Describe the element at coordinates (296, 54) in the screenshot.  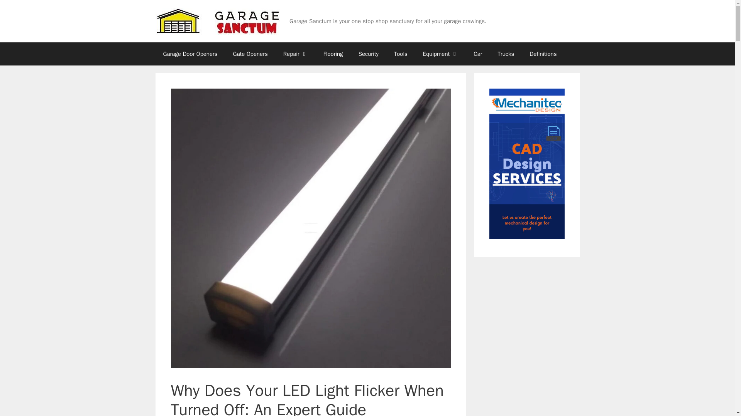
I see `Repair` at that location.